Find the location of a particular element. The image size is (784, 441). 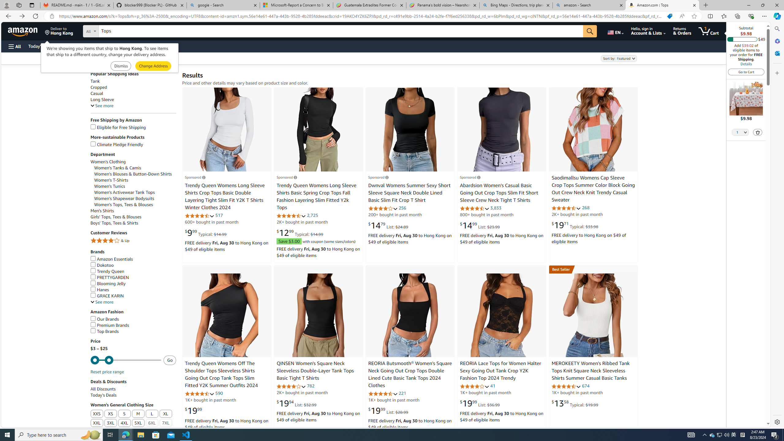

Quantity Selector is located at coordinates (741, 132).